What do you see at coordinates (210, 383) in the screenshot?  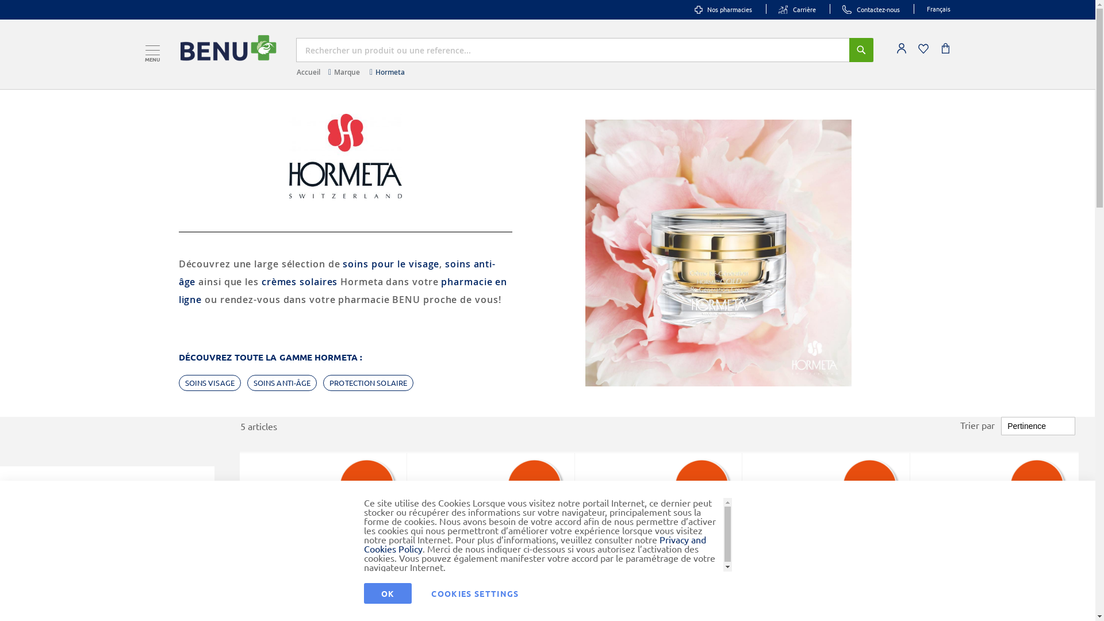 I see `SOINS VISAGE` at bounding box center [210, 383].